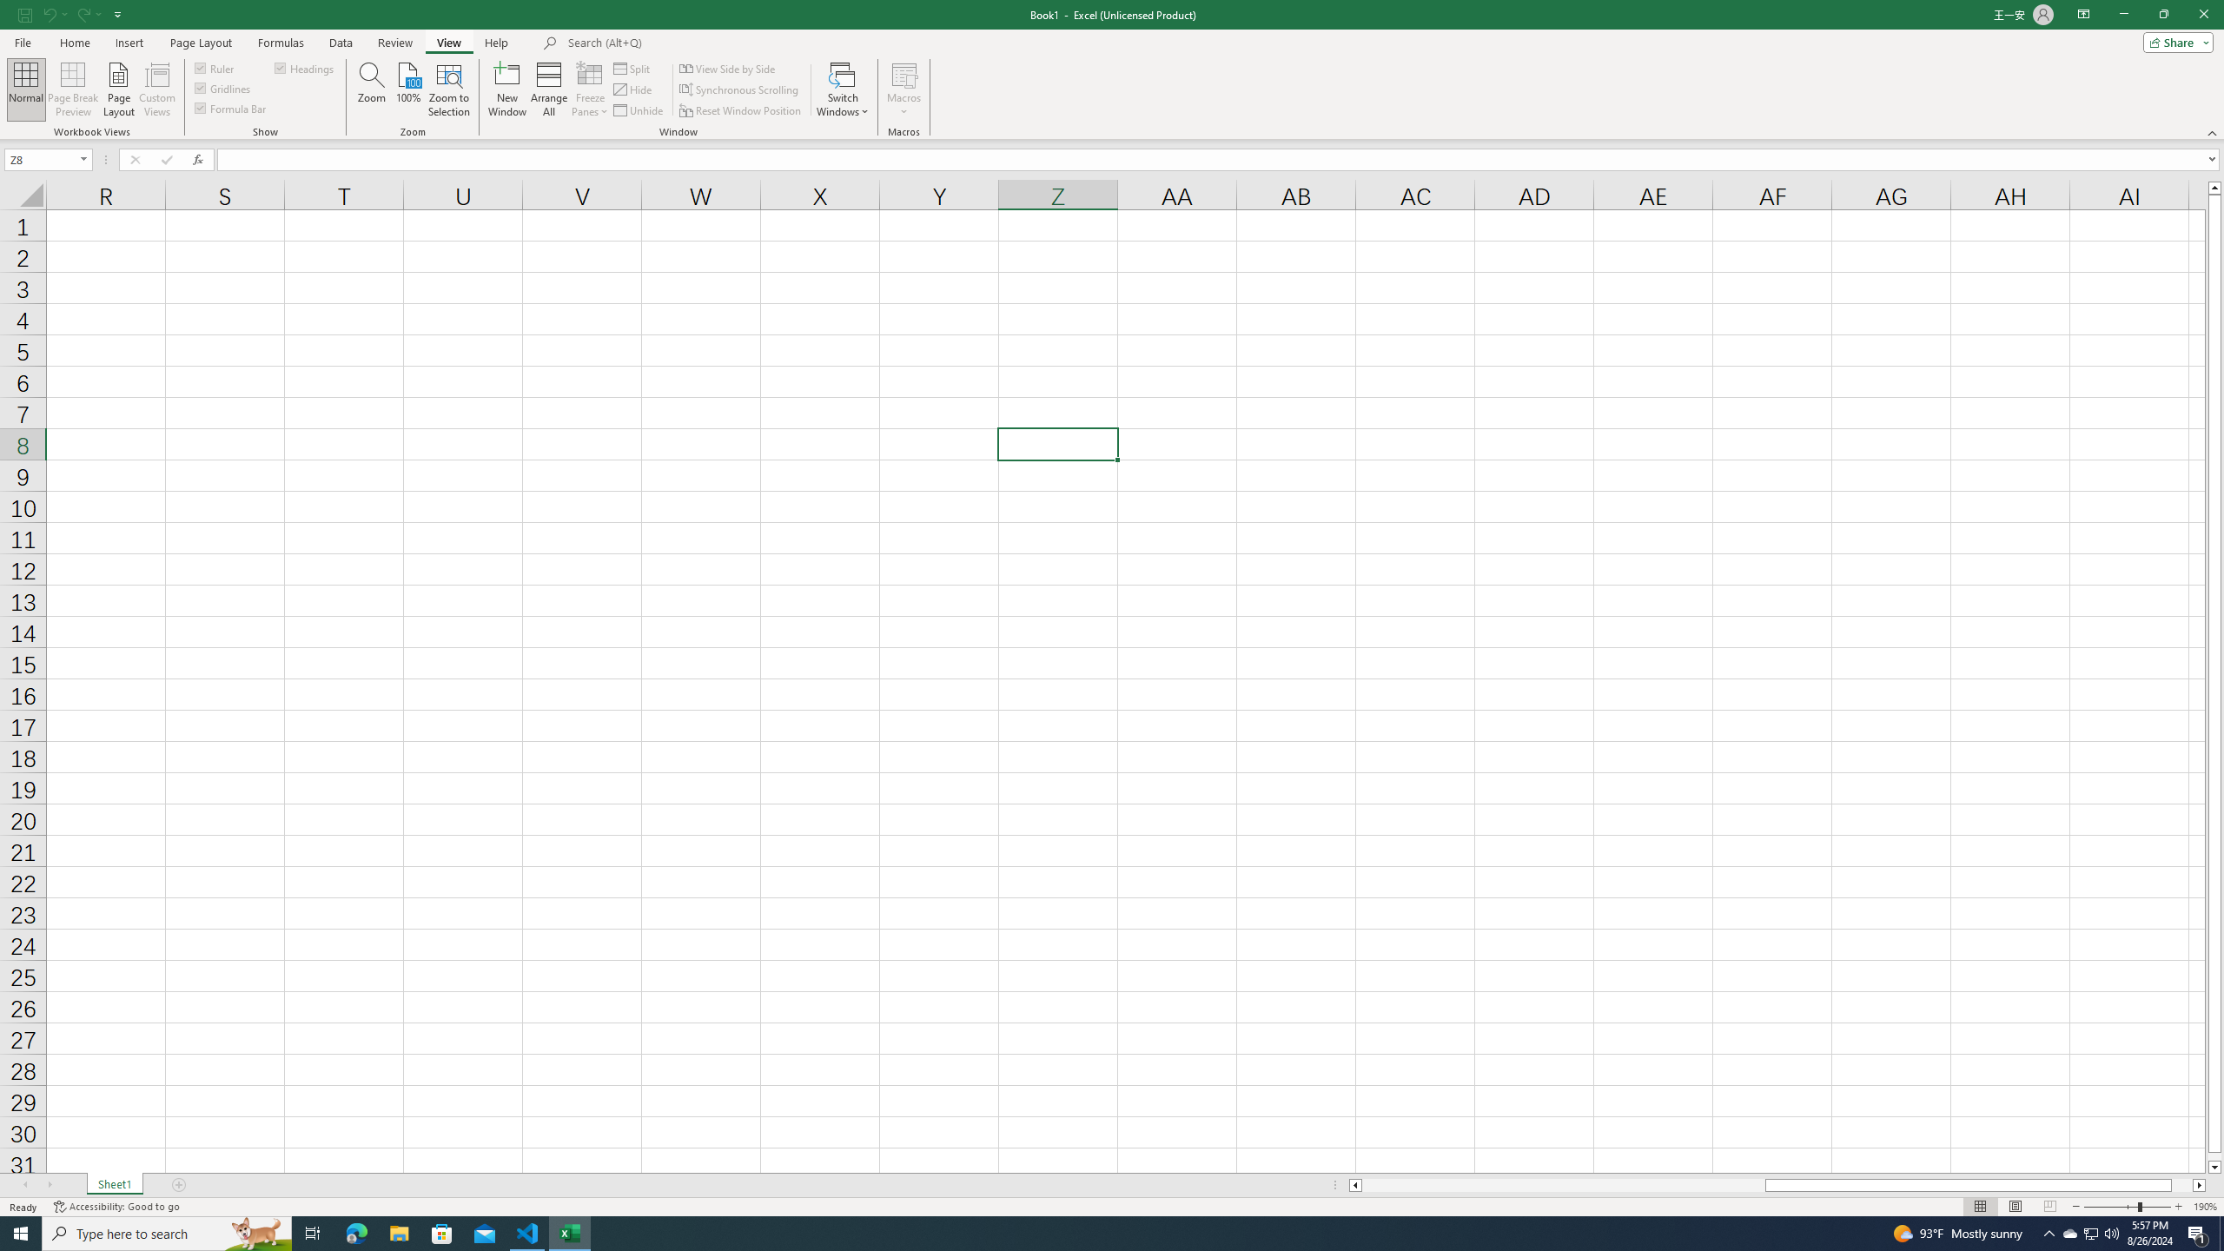 This screenshot has width=2224, height=1251. Describe the element at coordinates (507, 89) in the screenshot. I see `New Window` at that location.